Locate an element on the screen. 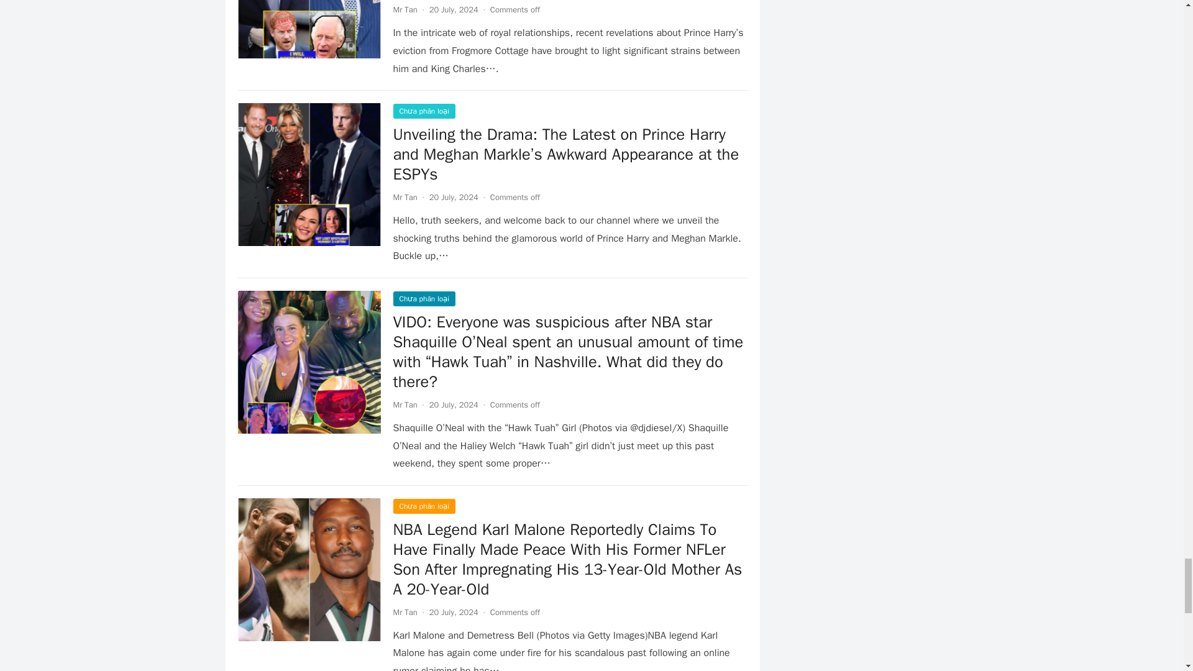  Mr Tan is located at coordinates (404, 9).